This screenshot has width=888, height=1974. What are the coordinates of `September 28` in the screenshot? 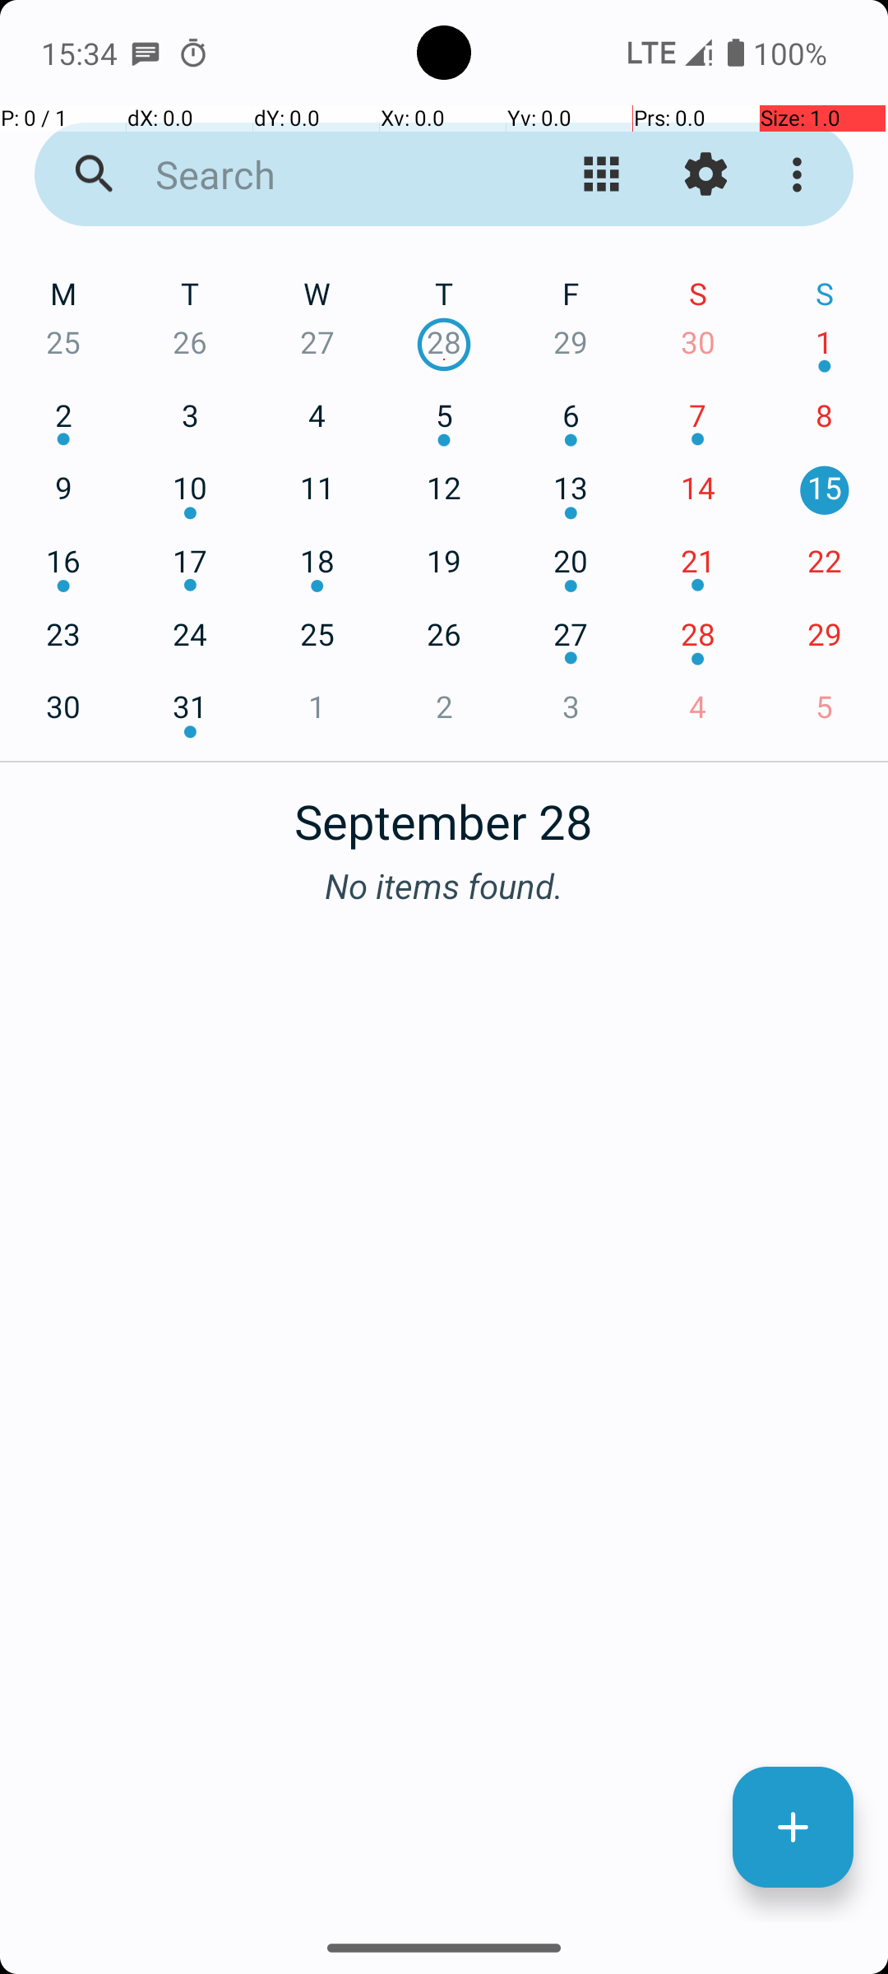 It's located at (444, 813).